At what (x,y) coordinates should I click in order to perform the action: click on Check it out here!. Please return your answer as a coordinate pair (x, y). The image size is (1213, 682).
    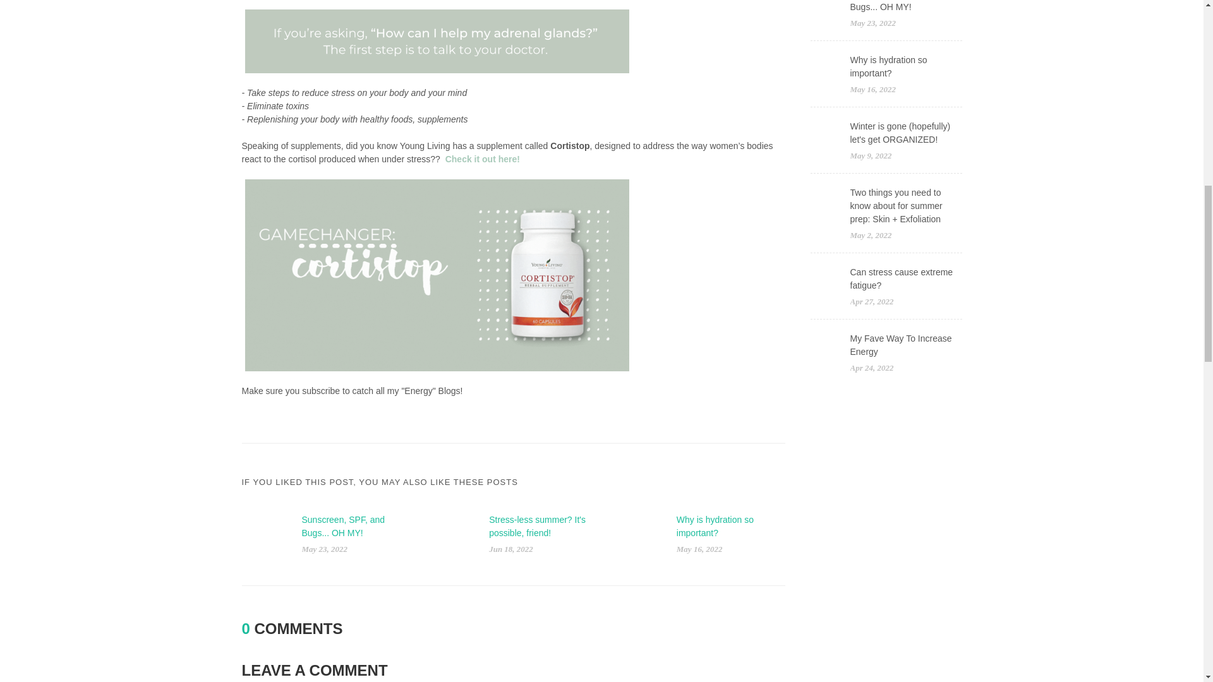
    Looking at the image, I should click on (483, 159).